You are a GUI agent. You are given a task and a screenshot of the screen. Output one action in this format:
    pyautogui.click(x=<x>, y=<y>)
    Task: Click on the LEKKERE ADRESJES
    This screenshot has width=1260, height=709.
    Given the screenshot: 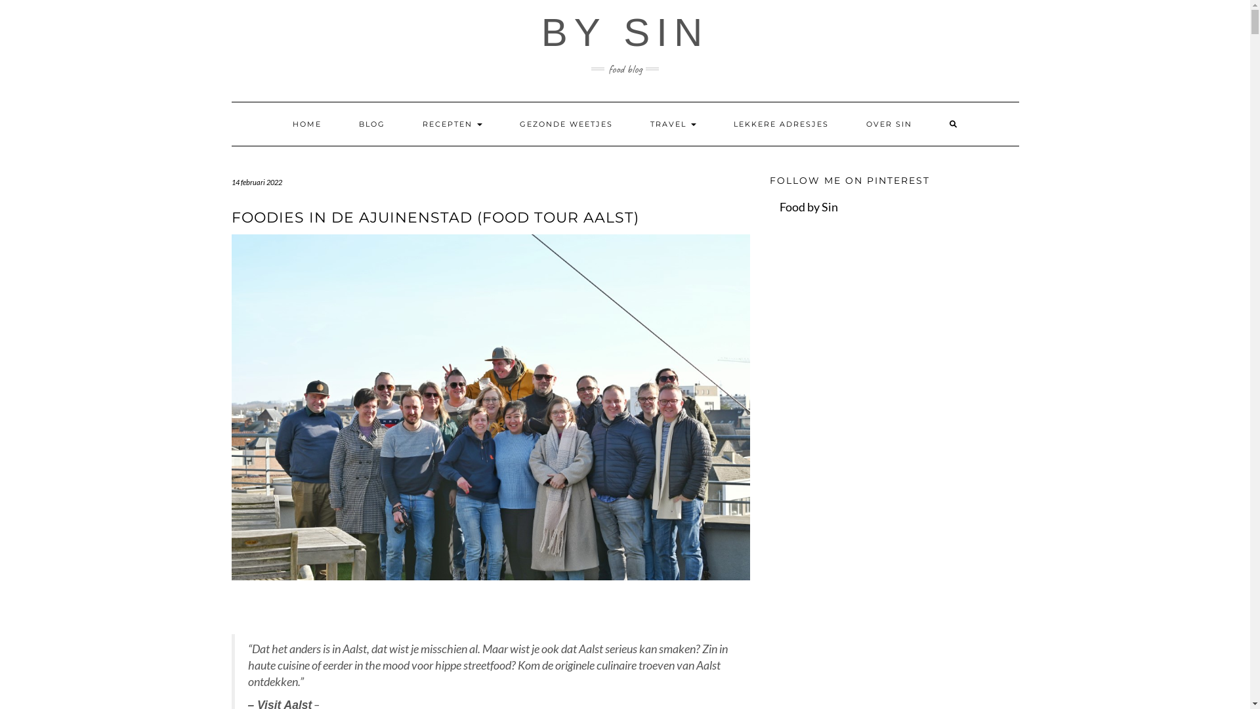 What is the action you would take?
    pyautogui.click(x=781, y=123)
    